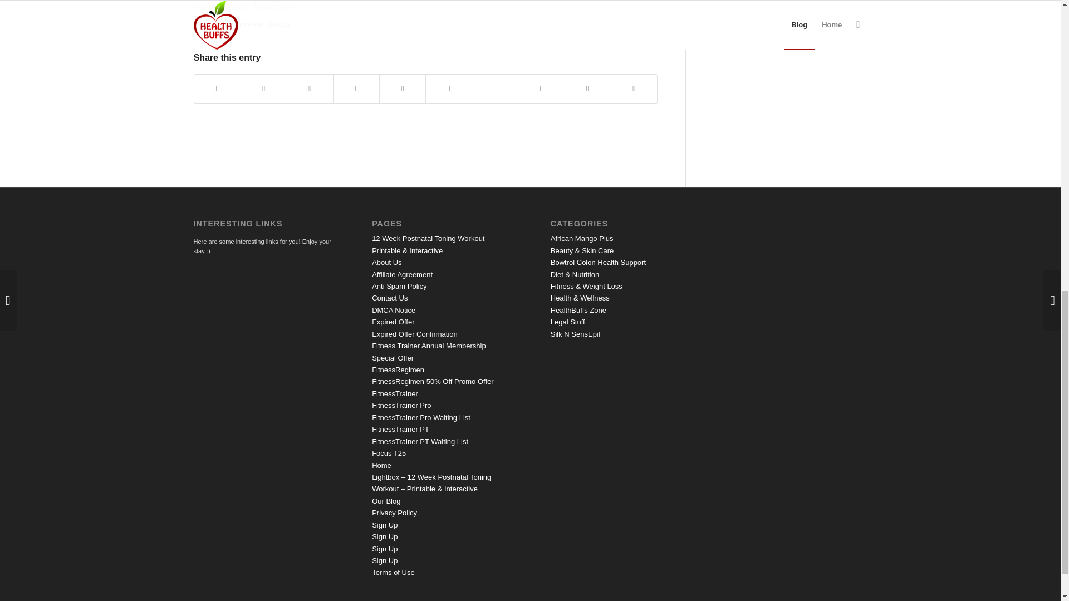 This screenshot has width=1069, height=601. Describe the element at coordinates (393, 322) in the screenshot. I see `Expired Offer` at that location.